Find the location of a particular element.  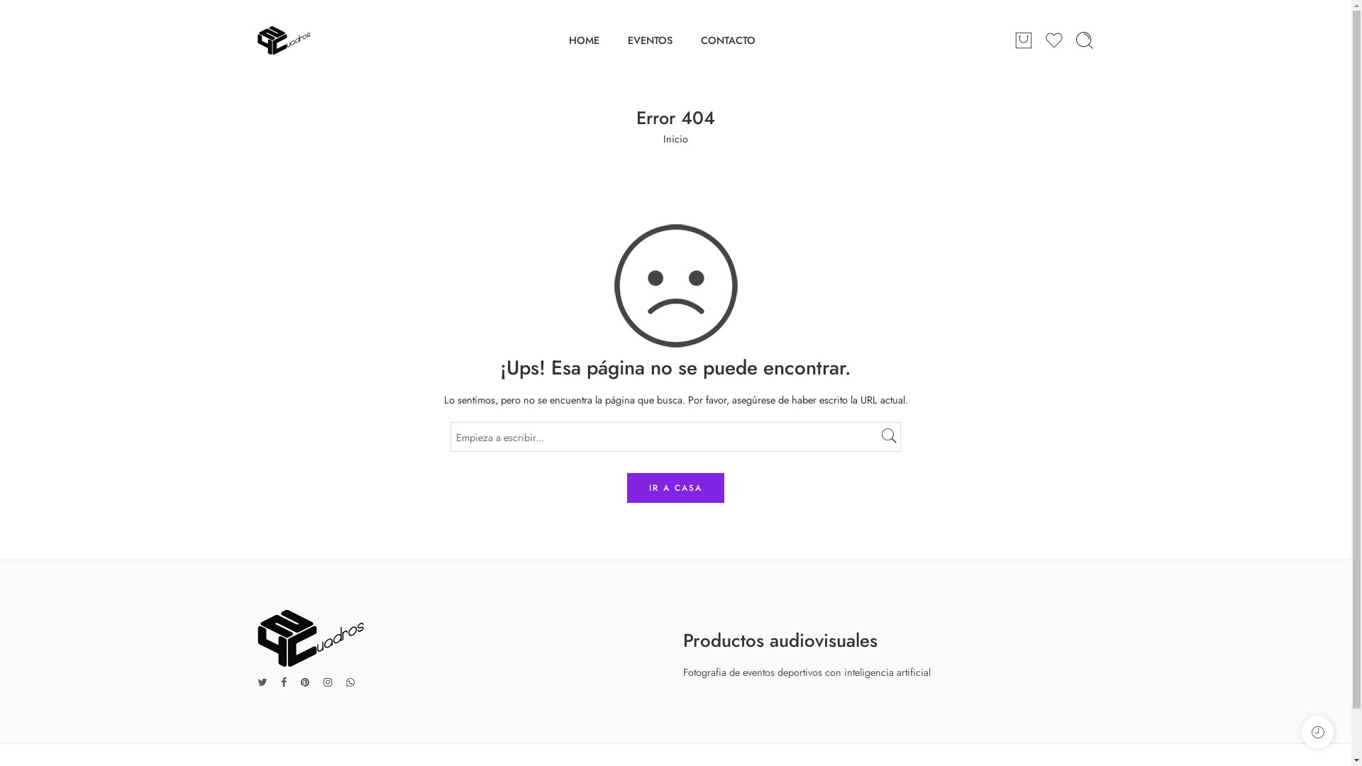

Follow us on Facebook is located at coordinates (284, 682).